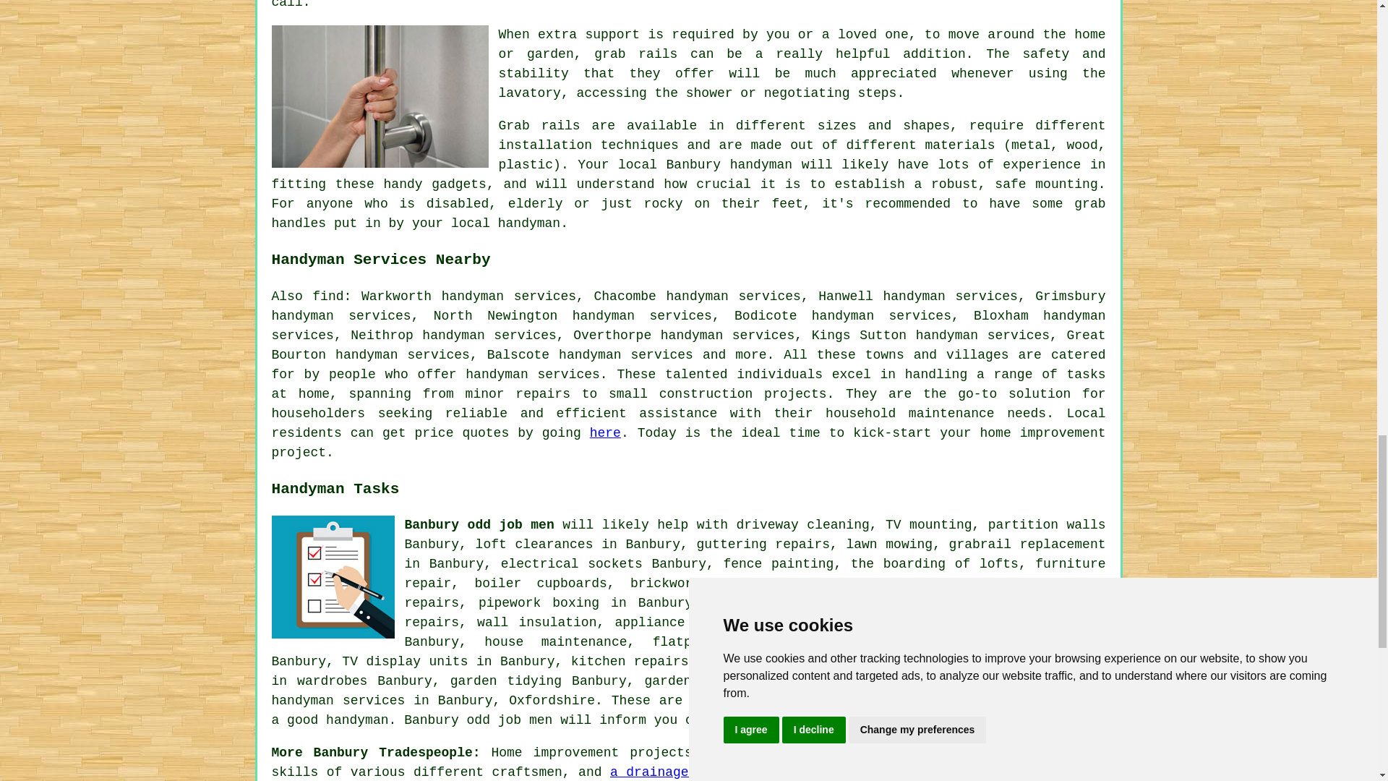 The image size is (1388, 781). I want to click on maintenance, so click(951, 414).